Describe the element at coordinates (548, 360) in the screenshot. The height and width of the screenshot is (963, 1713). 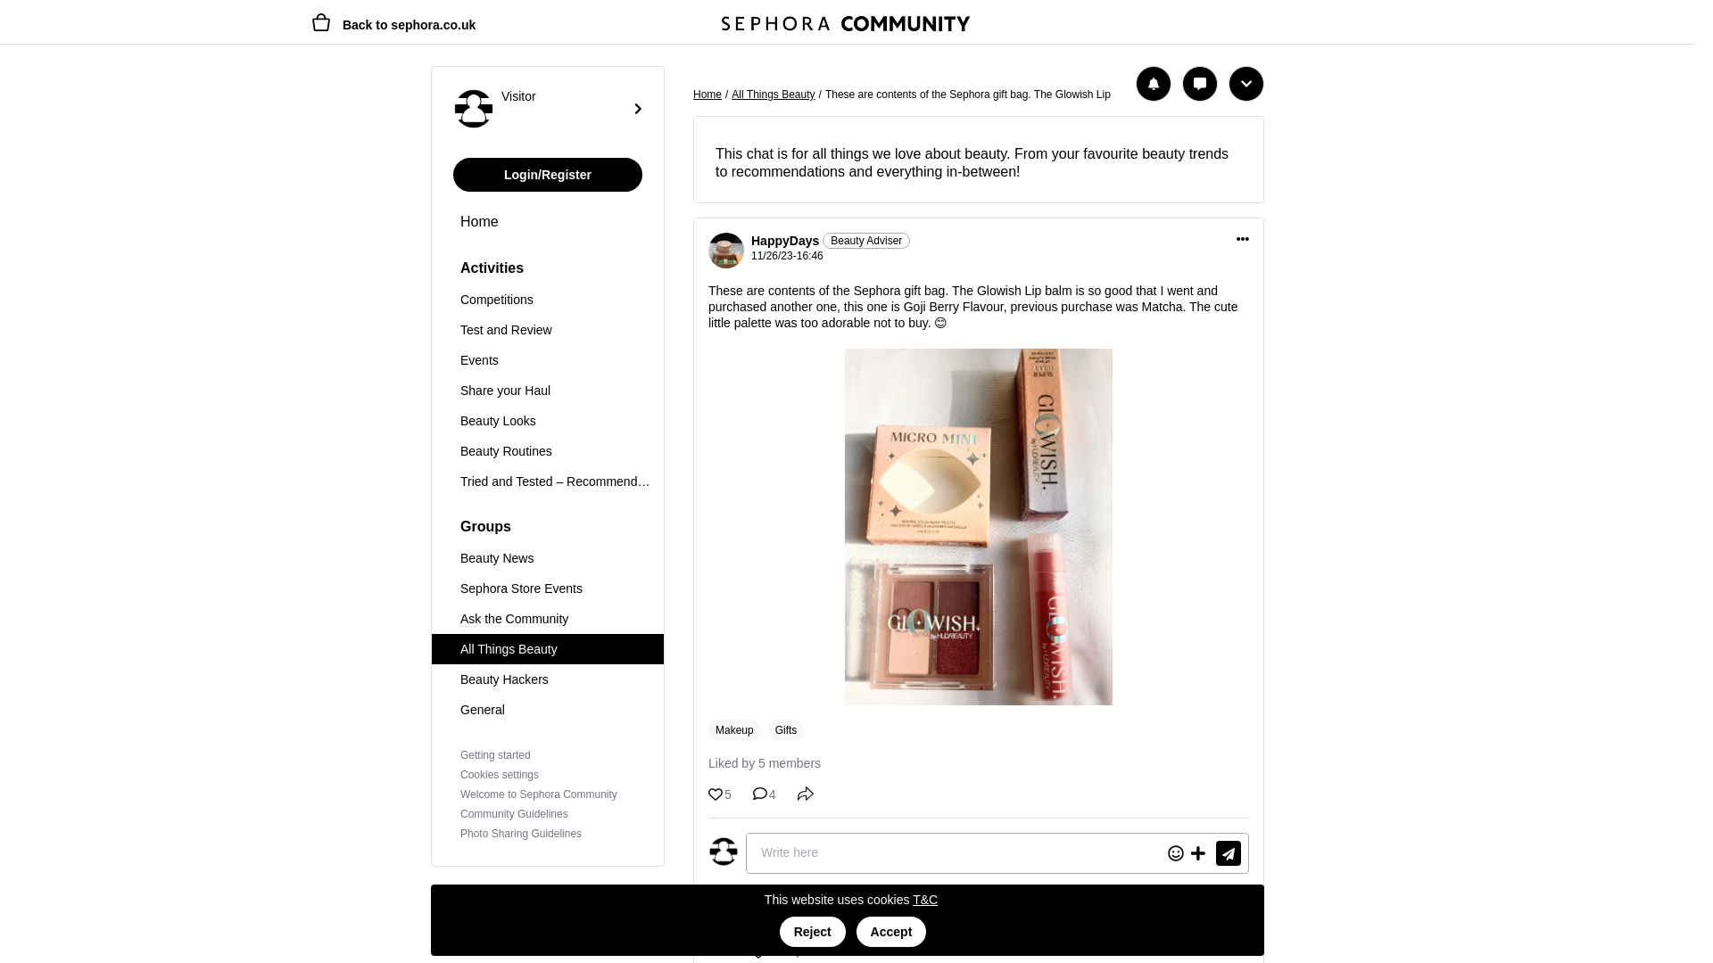
I see `Events` at that location.